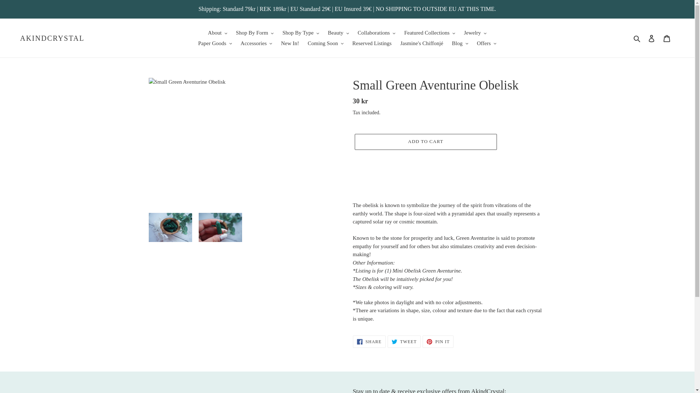 The image size is (700, 393). Describe the element at coordinates (52, 37) in the screenshot. I see `AKINDCRYSTAL` at that location.